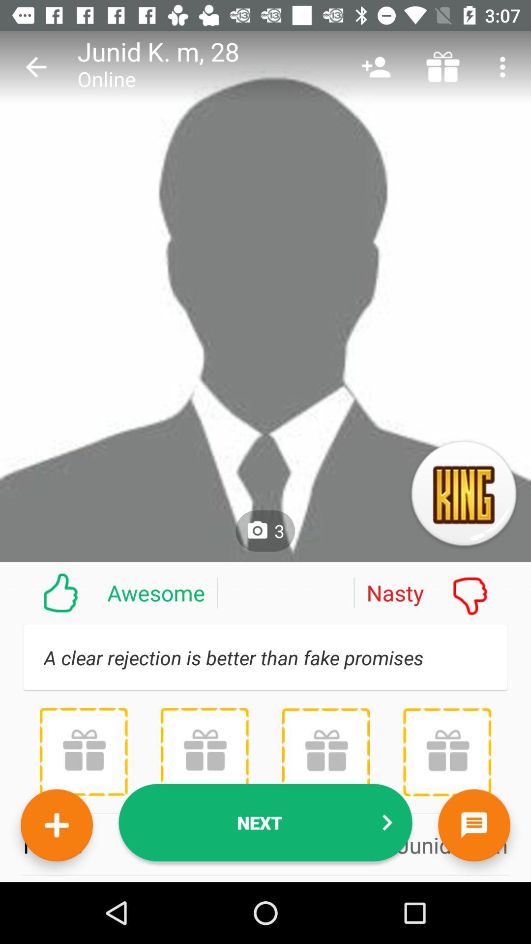  What do you see at coordinates (84, 752) in the screenshot?
I see `give a gift to the user` at bounding box center [84, 752].